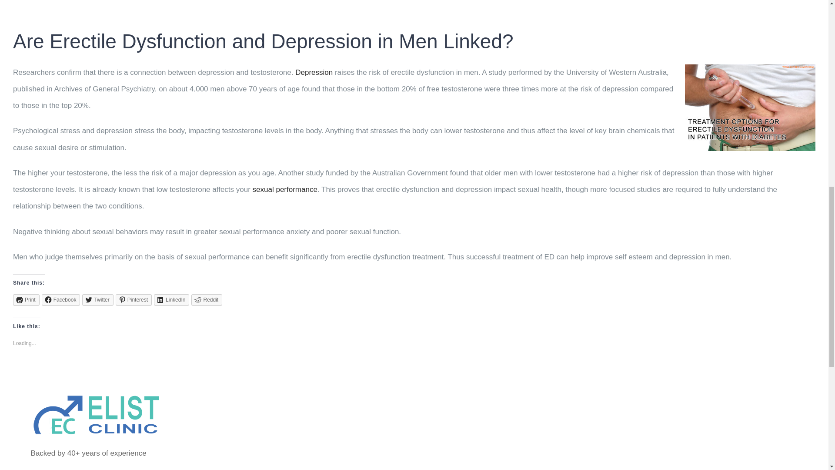 Image resolution: width=835 pixels, height=470 pixels. Describe the element at coordinates (97, 300) in the screenshot. I see `Twitter` at that location.